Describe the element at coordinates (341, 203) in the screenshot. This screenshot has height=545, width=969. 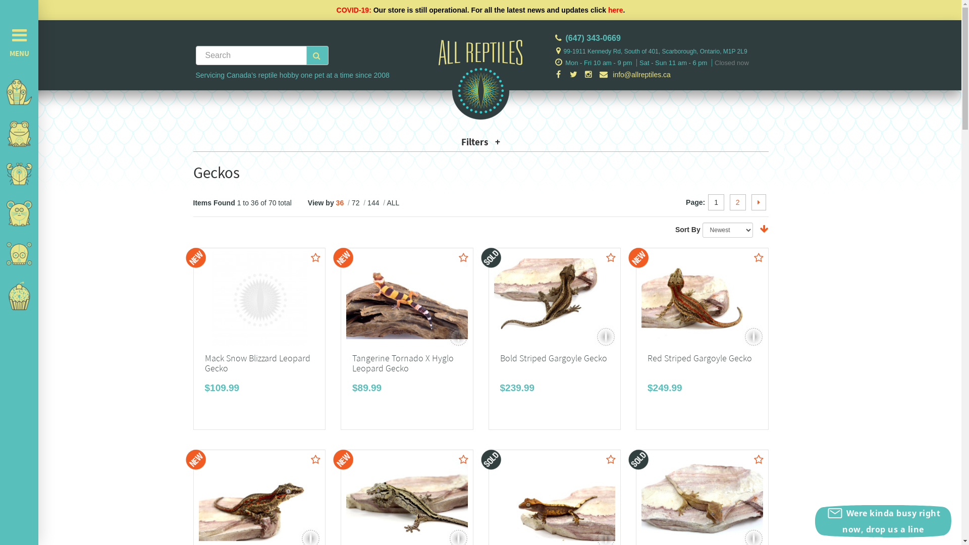
I see `36` at that location.